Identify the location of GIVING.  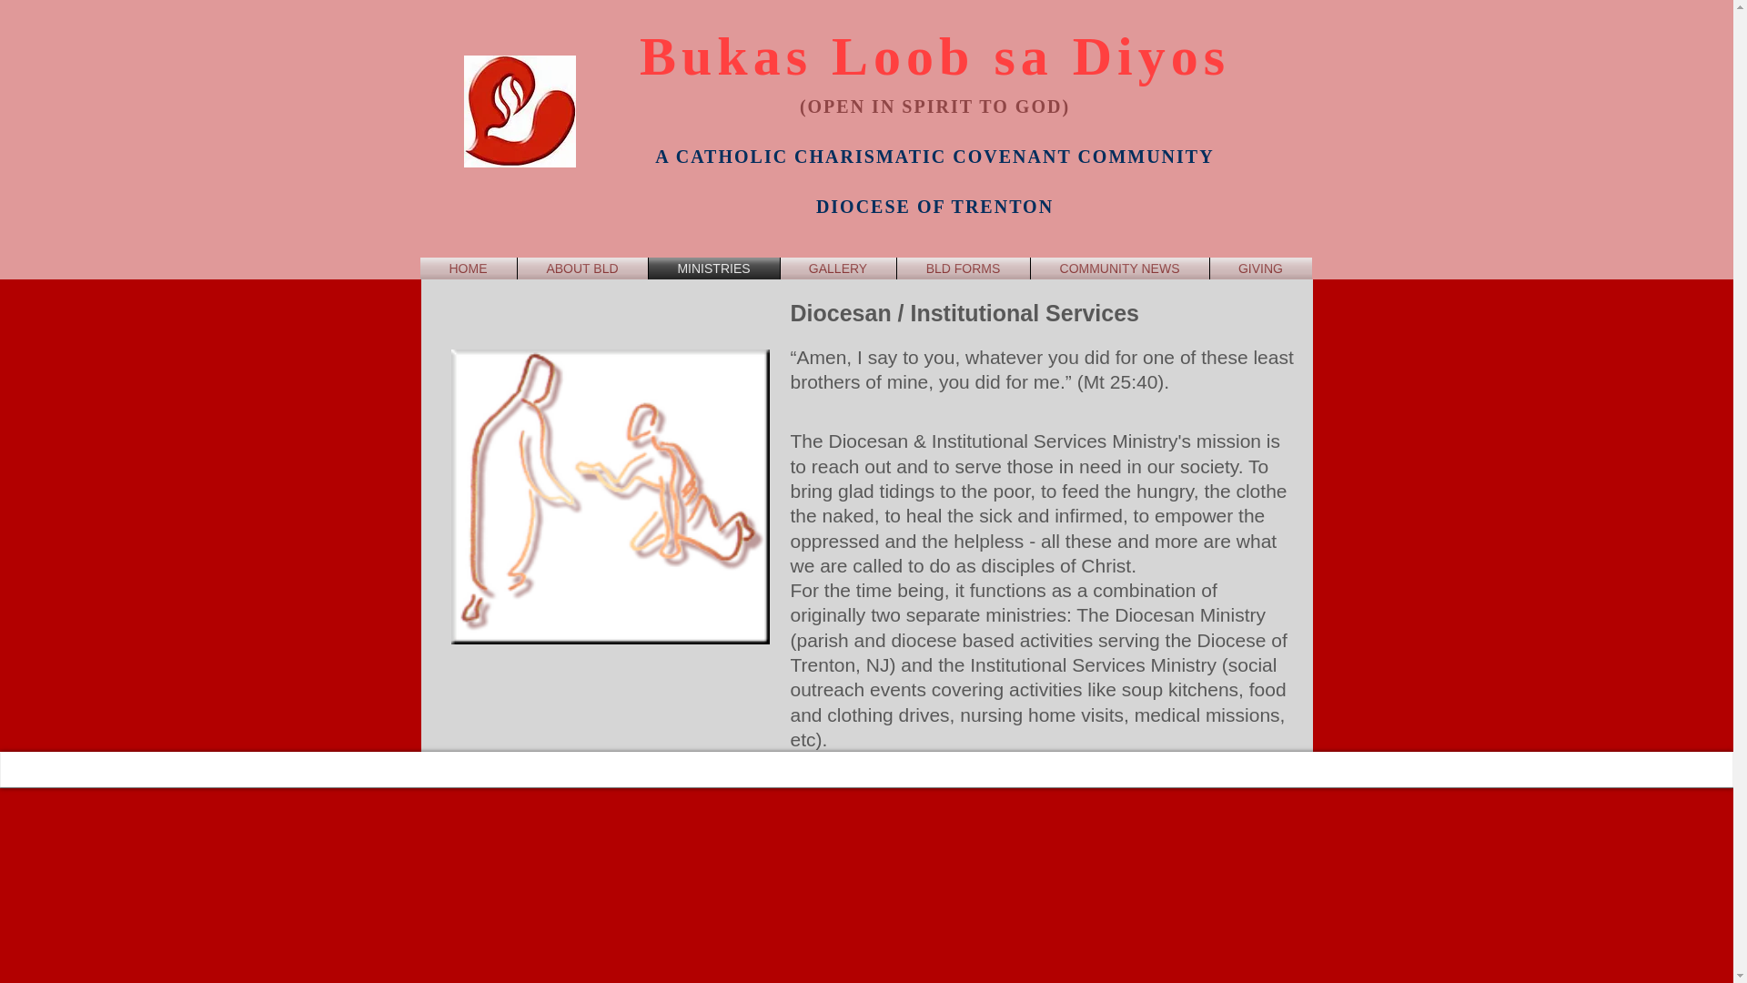
(1261, 268).